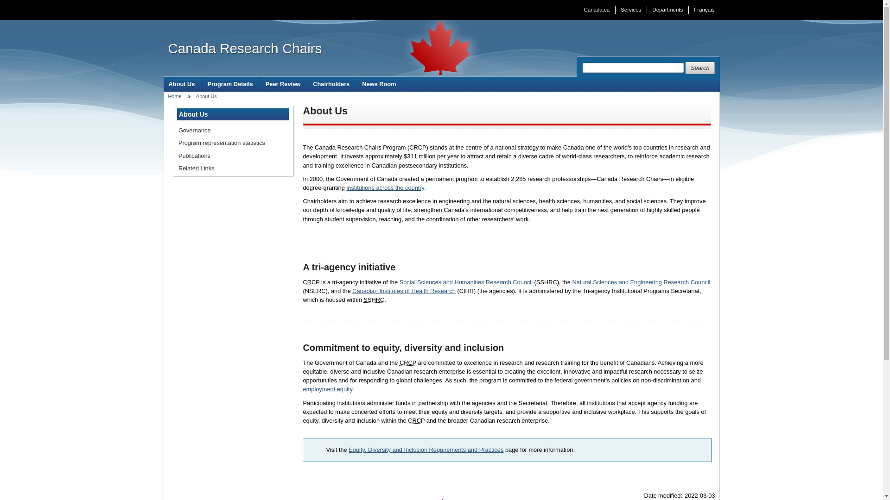  What do you see at coordinates (183, 84) in the screenshot?
I see `About Us` at bounding box center [183, 84].